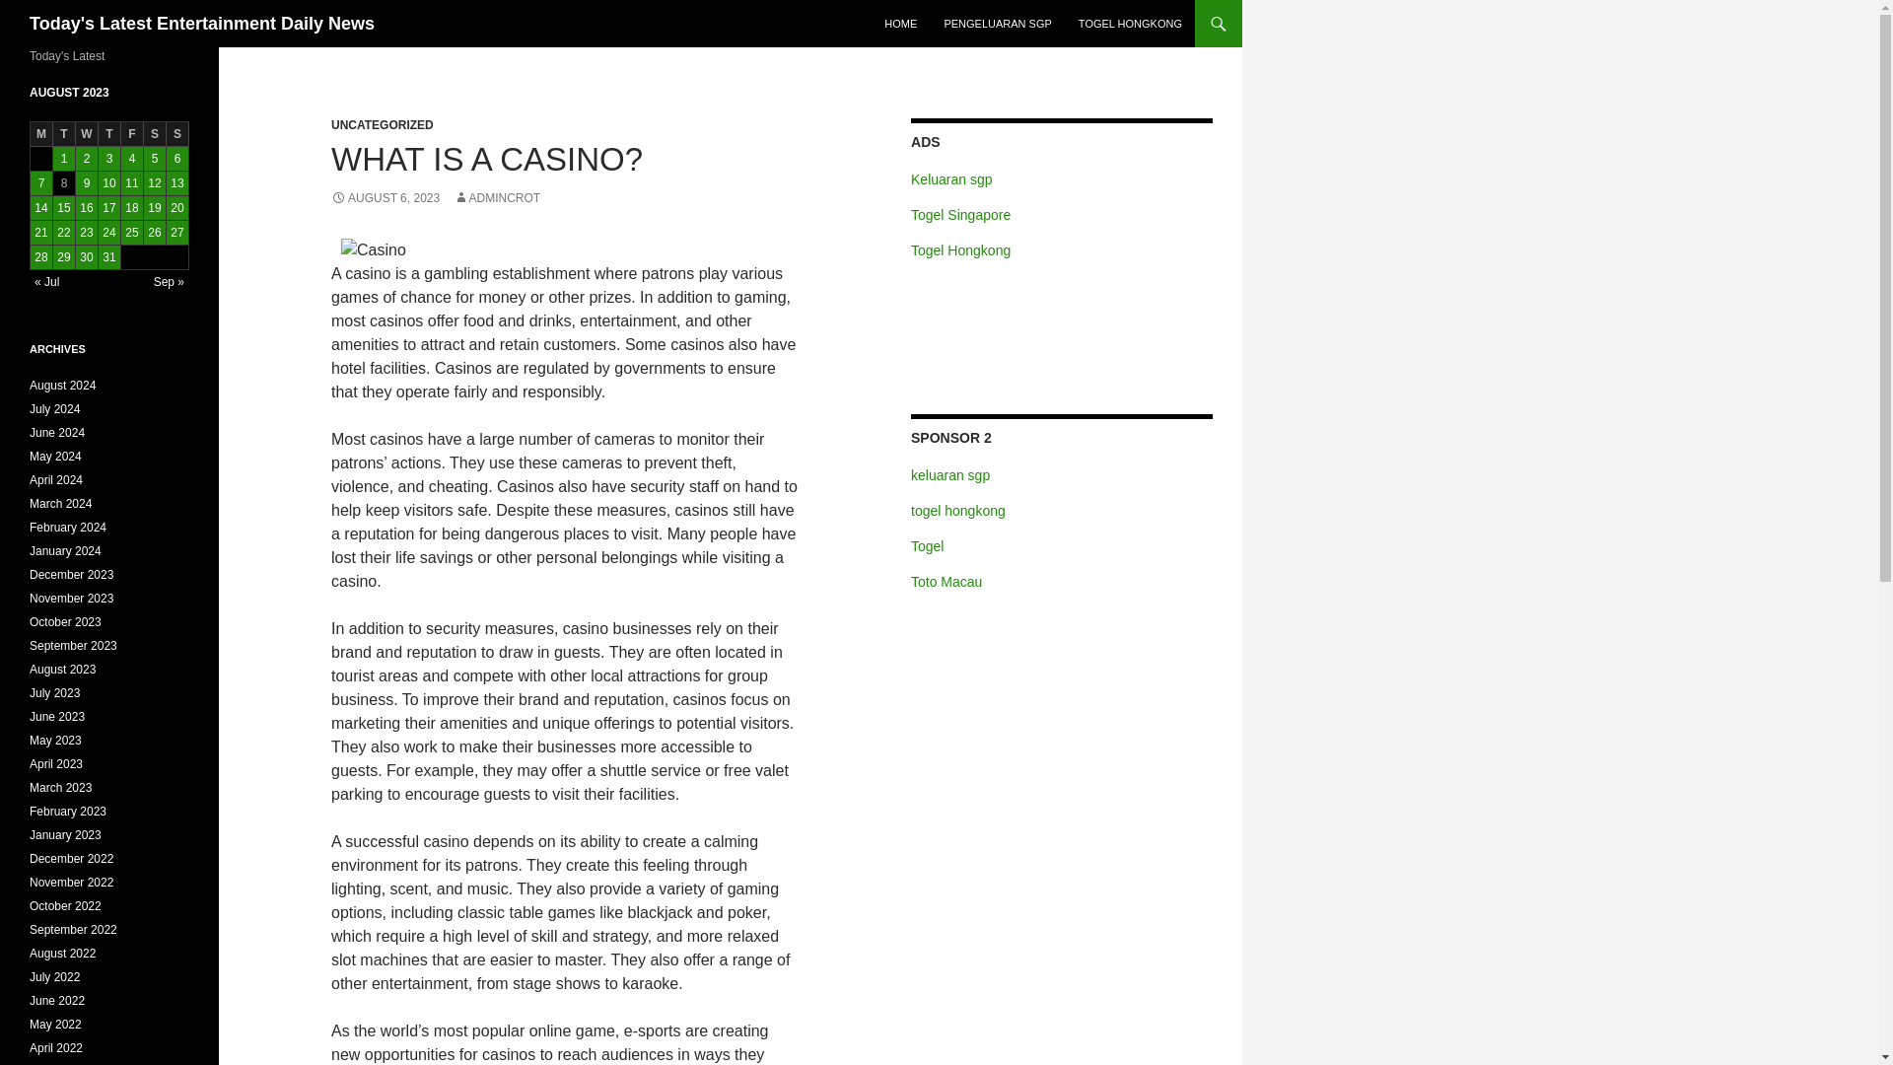  What do you see at coordinates (63, 134) in the screenshot?
I see `Tuesday` at bounding box center [63, 134].